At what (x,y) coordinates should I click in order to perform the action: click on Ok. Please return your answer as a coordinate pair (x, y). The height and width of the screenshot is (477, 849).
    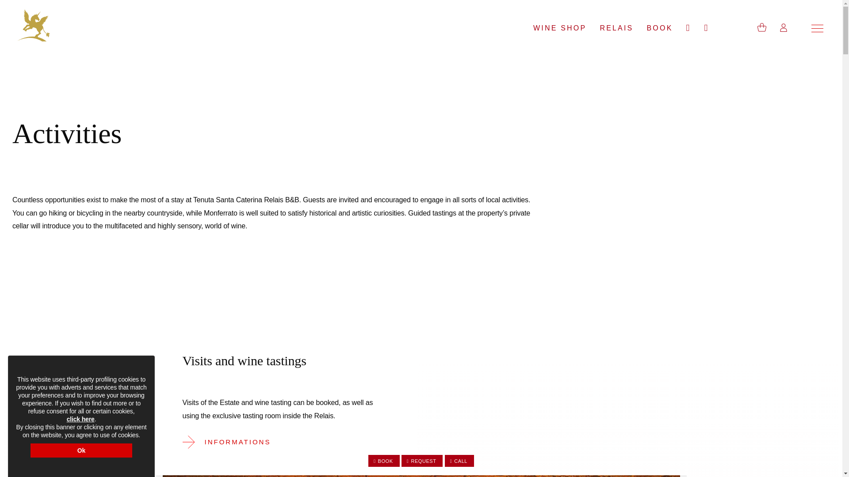
    Looking at the image, I should click on (81, 450).